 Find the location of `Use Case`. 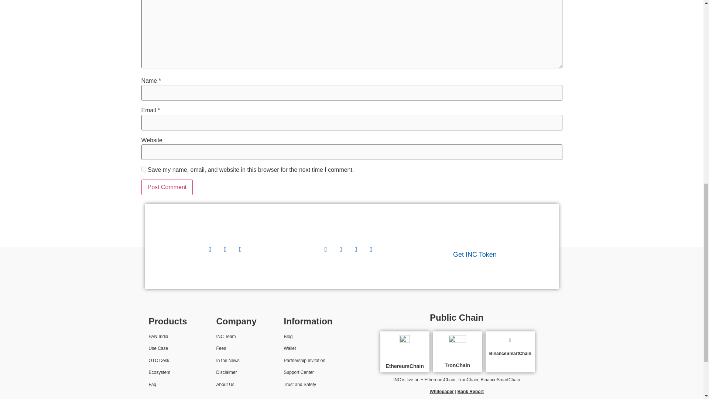

Use Case is located at coordinates (158, 348).